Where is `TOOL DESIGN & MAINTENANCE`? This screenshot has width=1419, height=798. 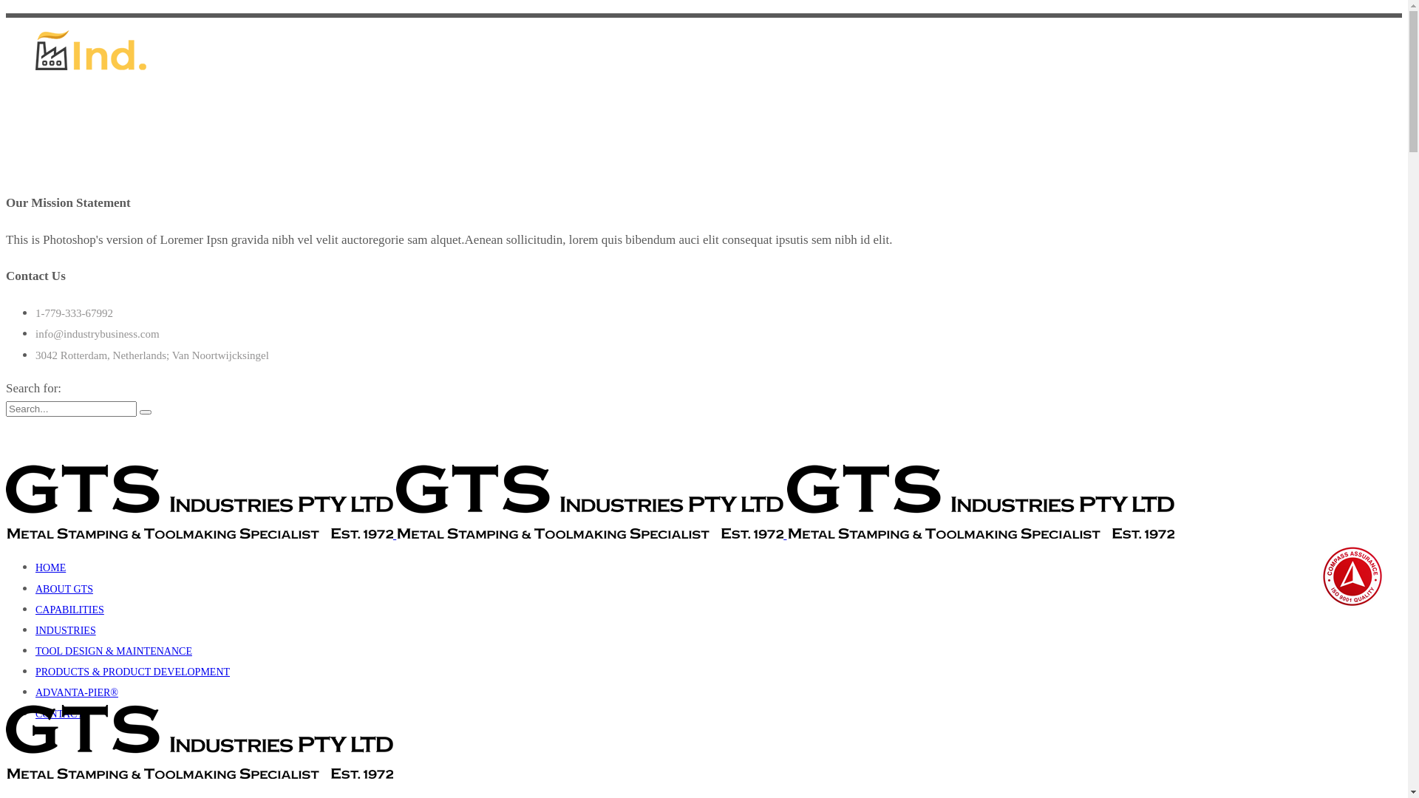 TOOL DESIGN & MAINTENANCE is located at coordinates (114, 652).